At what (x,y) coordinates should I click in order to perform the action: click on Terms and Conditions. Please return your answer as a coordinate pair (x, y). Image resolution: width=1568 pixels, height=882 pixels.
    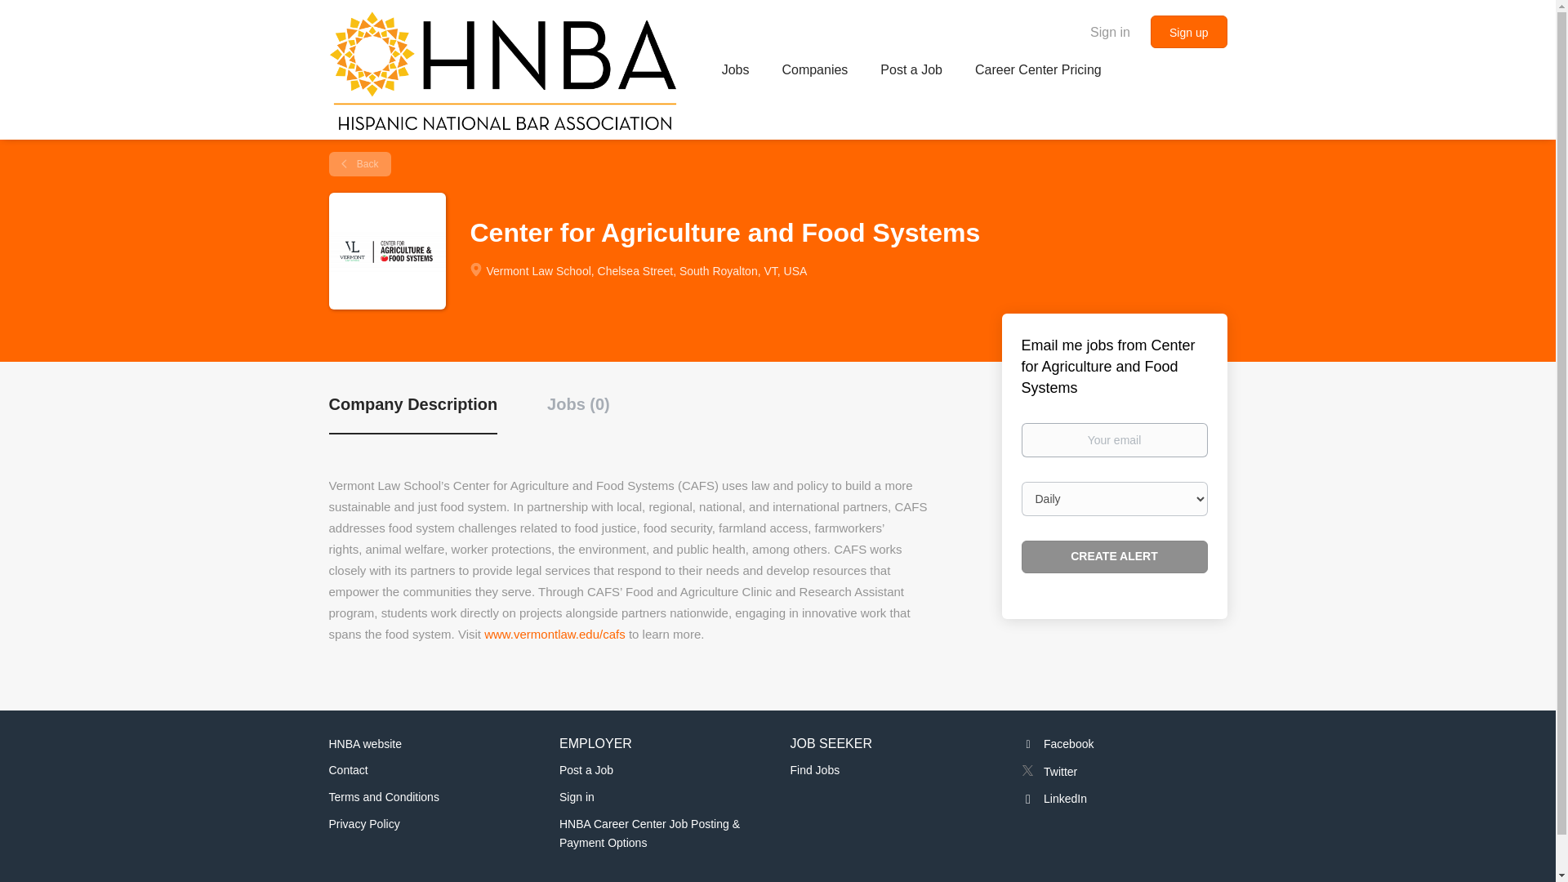
    Looking at the image, I should click on (383, 796).